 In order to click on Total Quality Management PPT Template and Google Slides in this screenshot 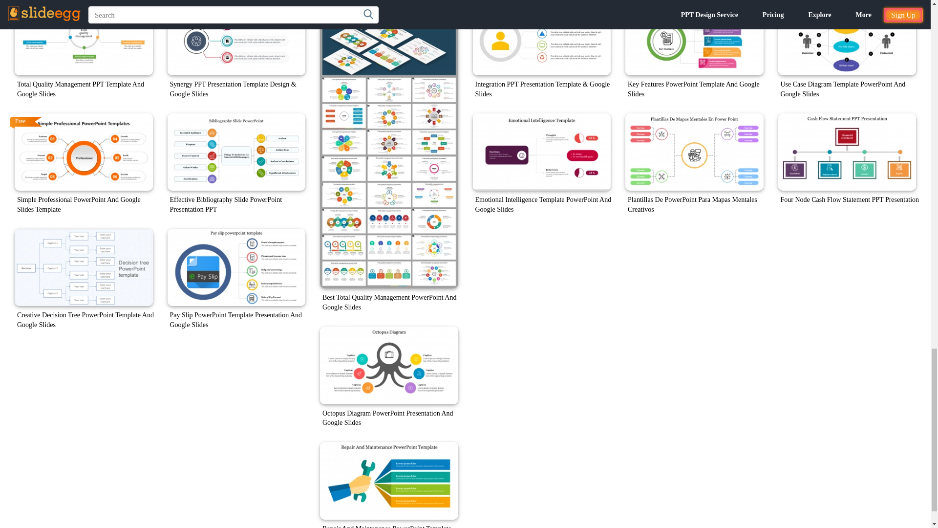, I will do `click(84, 38)`.